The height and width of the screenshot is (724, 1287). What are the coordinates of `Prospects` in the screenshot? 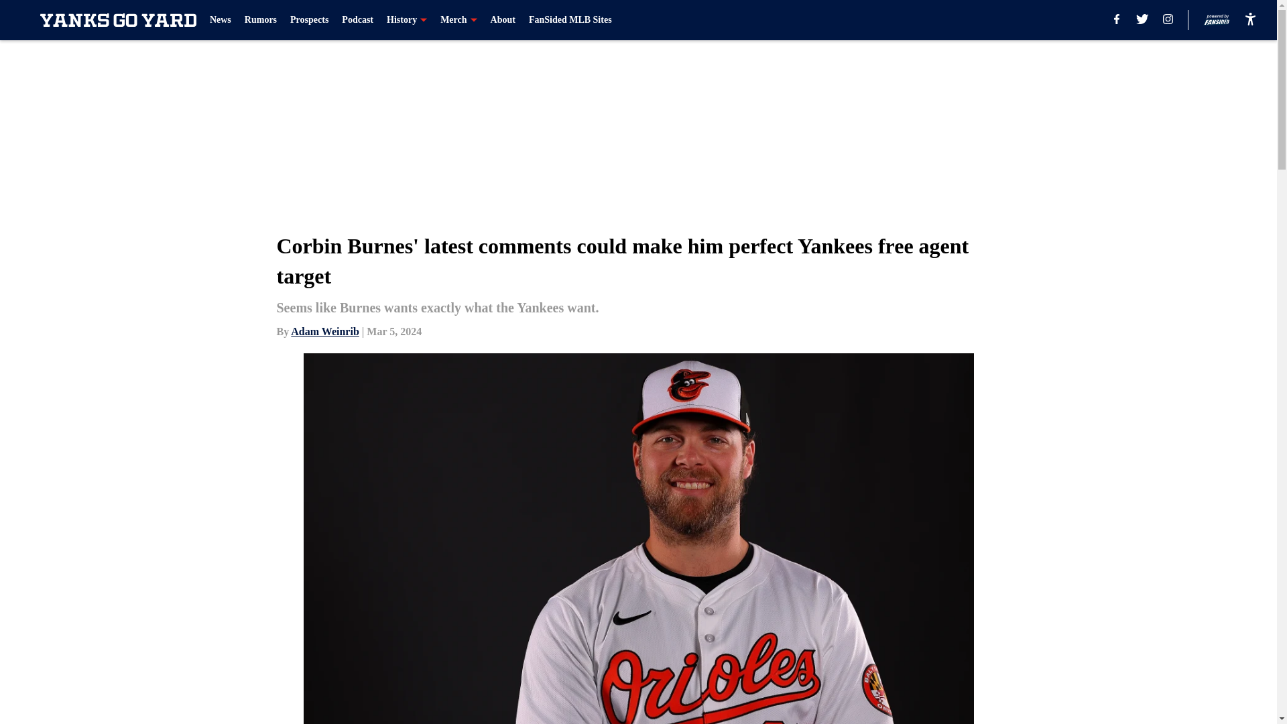 It's located at (309, 20).